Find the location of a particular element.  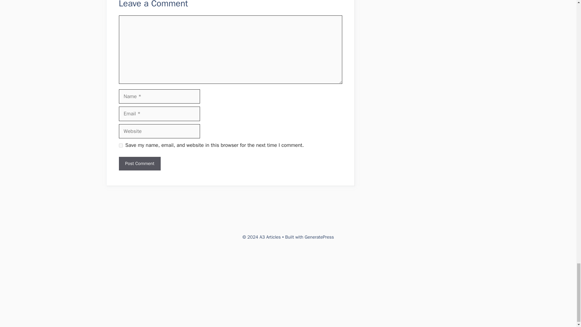

GeneratePress is located at coordinates (319, 237).